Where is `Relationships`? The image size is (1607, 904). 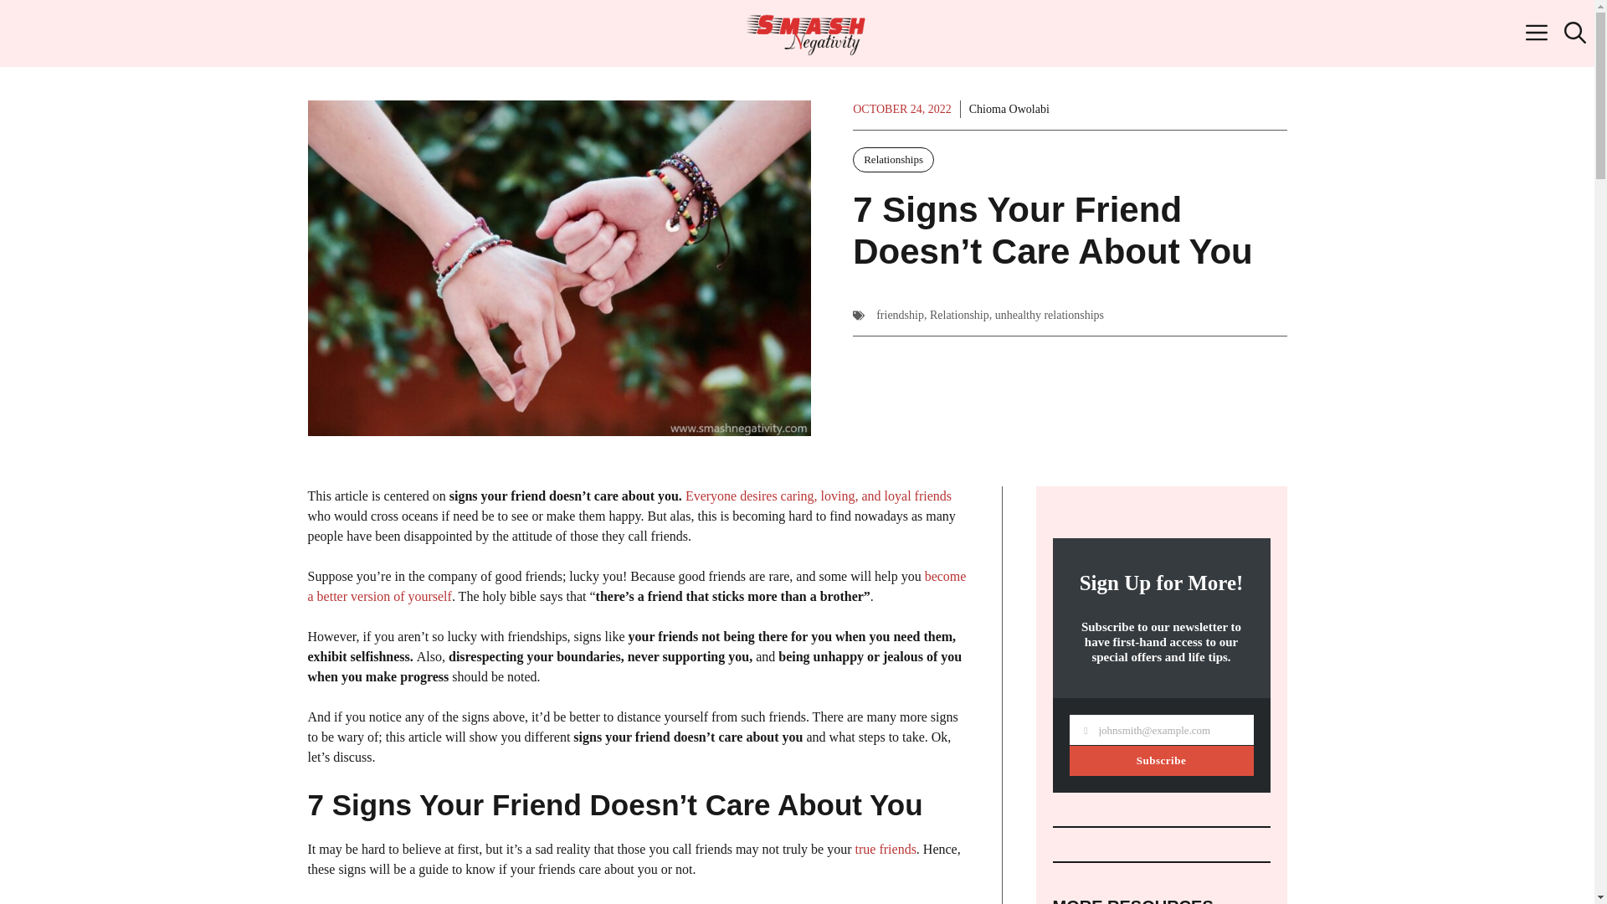 Relationships is located at coordinates (893, 160).